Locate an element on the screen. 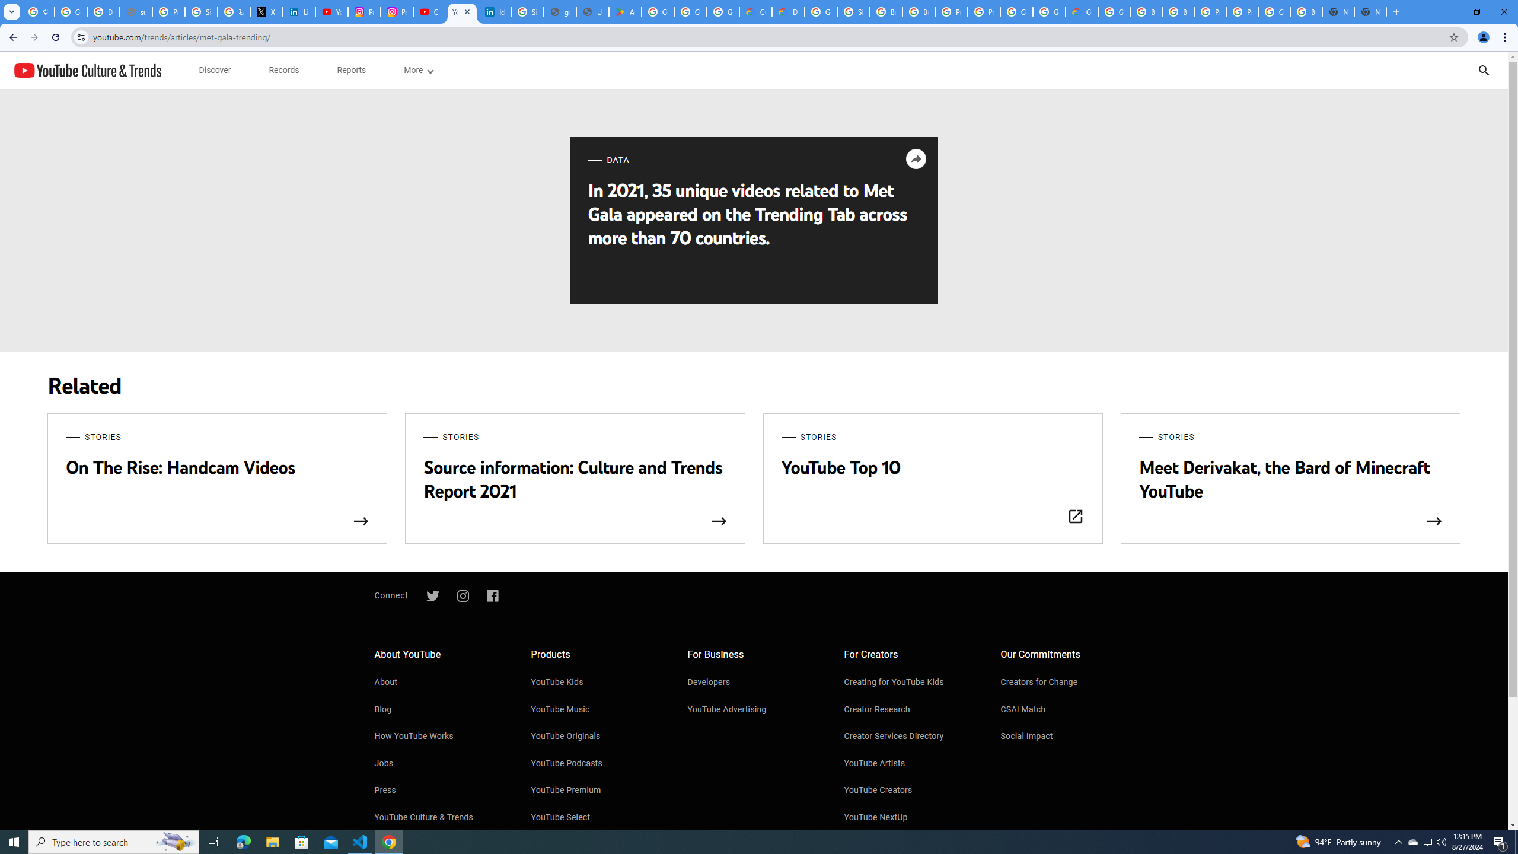 Image resolution: width=1518 pixels, height=854 pixels. JUMP TO CONTENT is located at coordinates (123, 70).